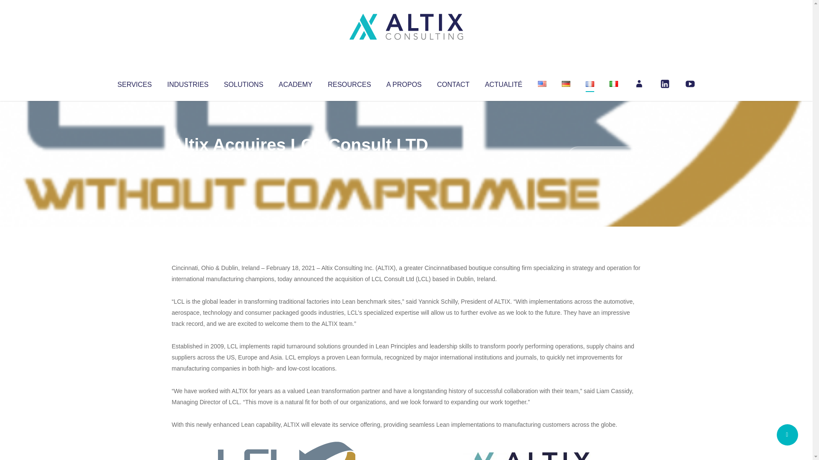 This screenshot has height=460, width=819. I want to click on SOLUTIONS, so click(243, 83).